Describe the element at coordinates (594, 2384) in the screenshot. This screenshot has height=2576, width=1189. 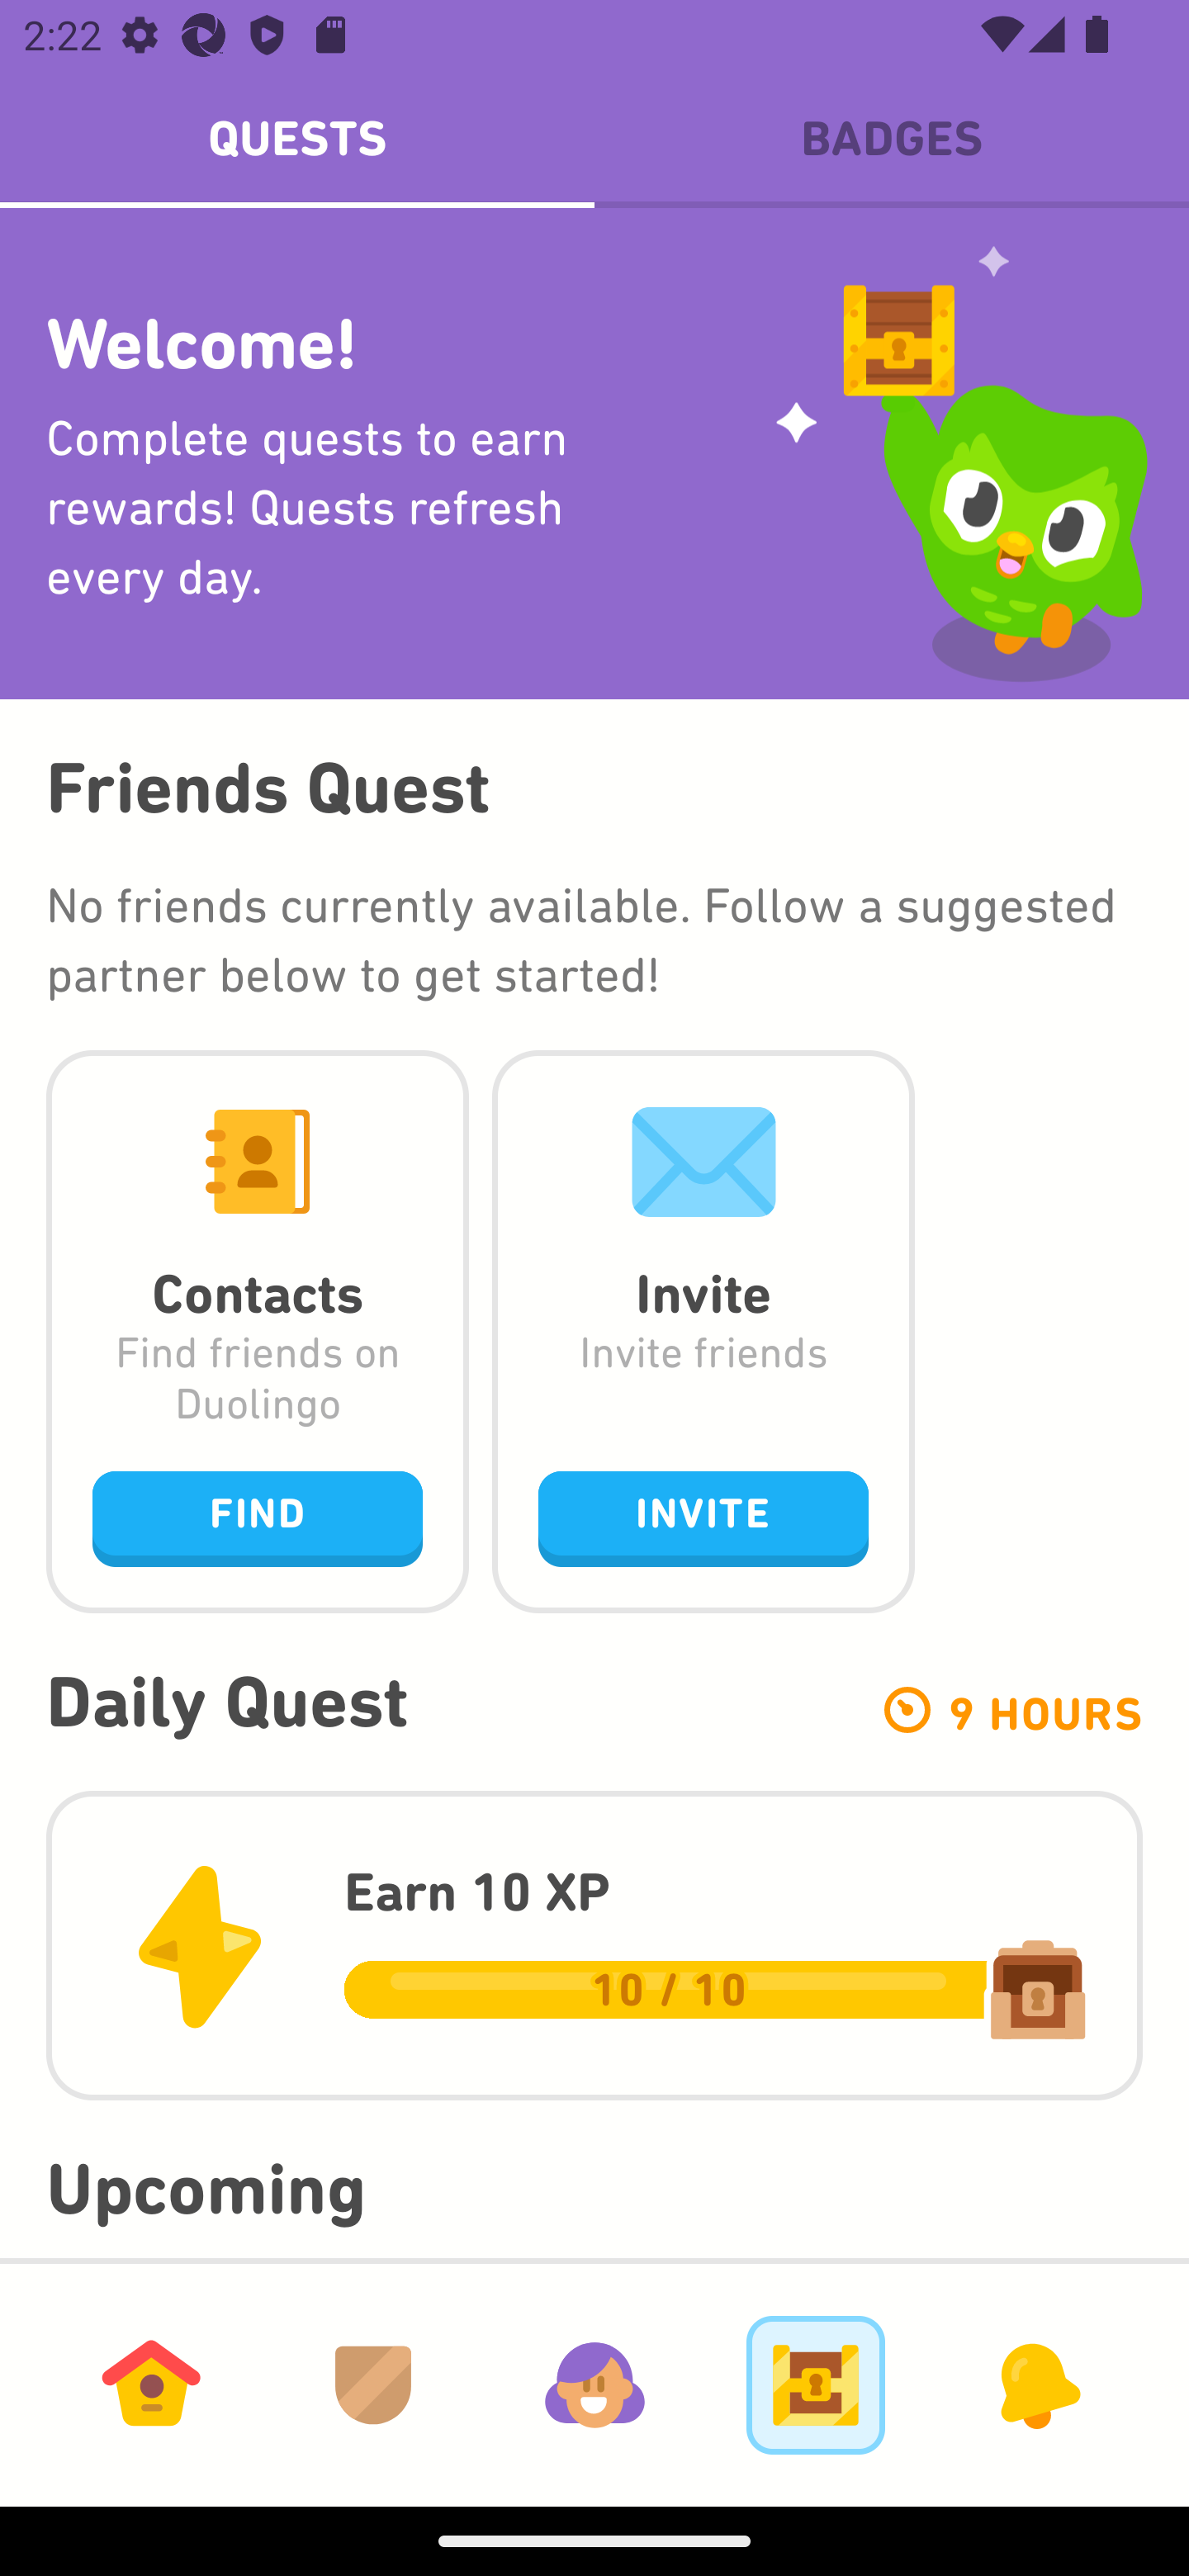
I see `Profile Tab` at that location.